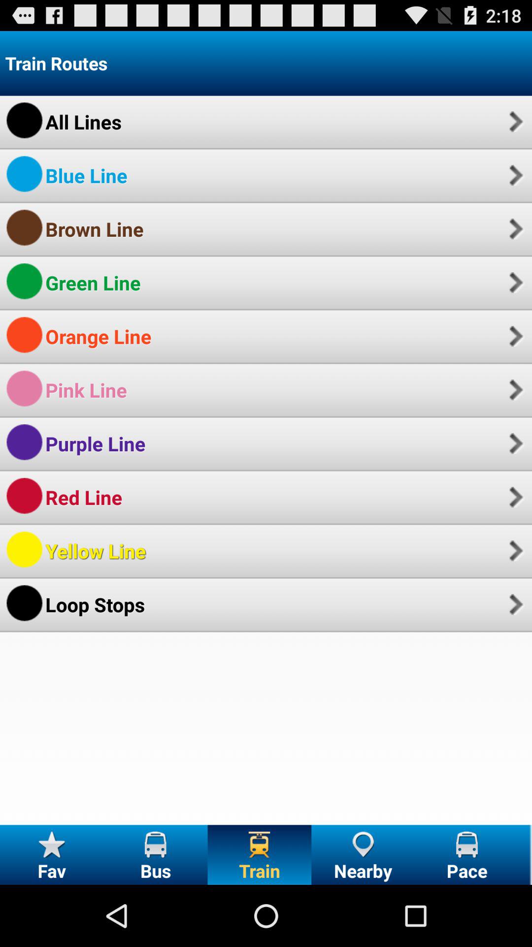  I want to click on choose the app below the train routes icon, so click(515, 121).